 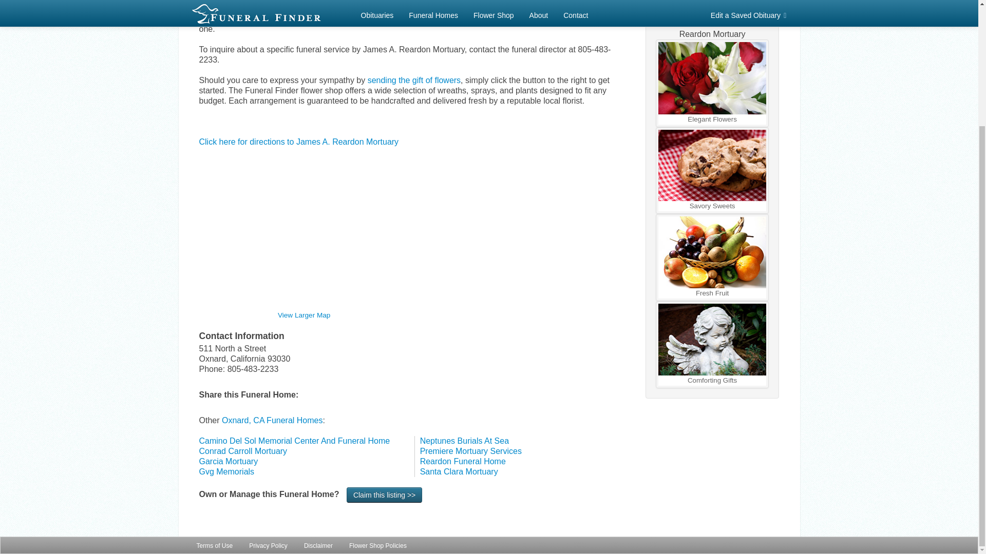 What do you see at coordinates (215, 389) in the screenshot?
I see `Terms of Use` at bounding box center [215, 389].